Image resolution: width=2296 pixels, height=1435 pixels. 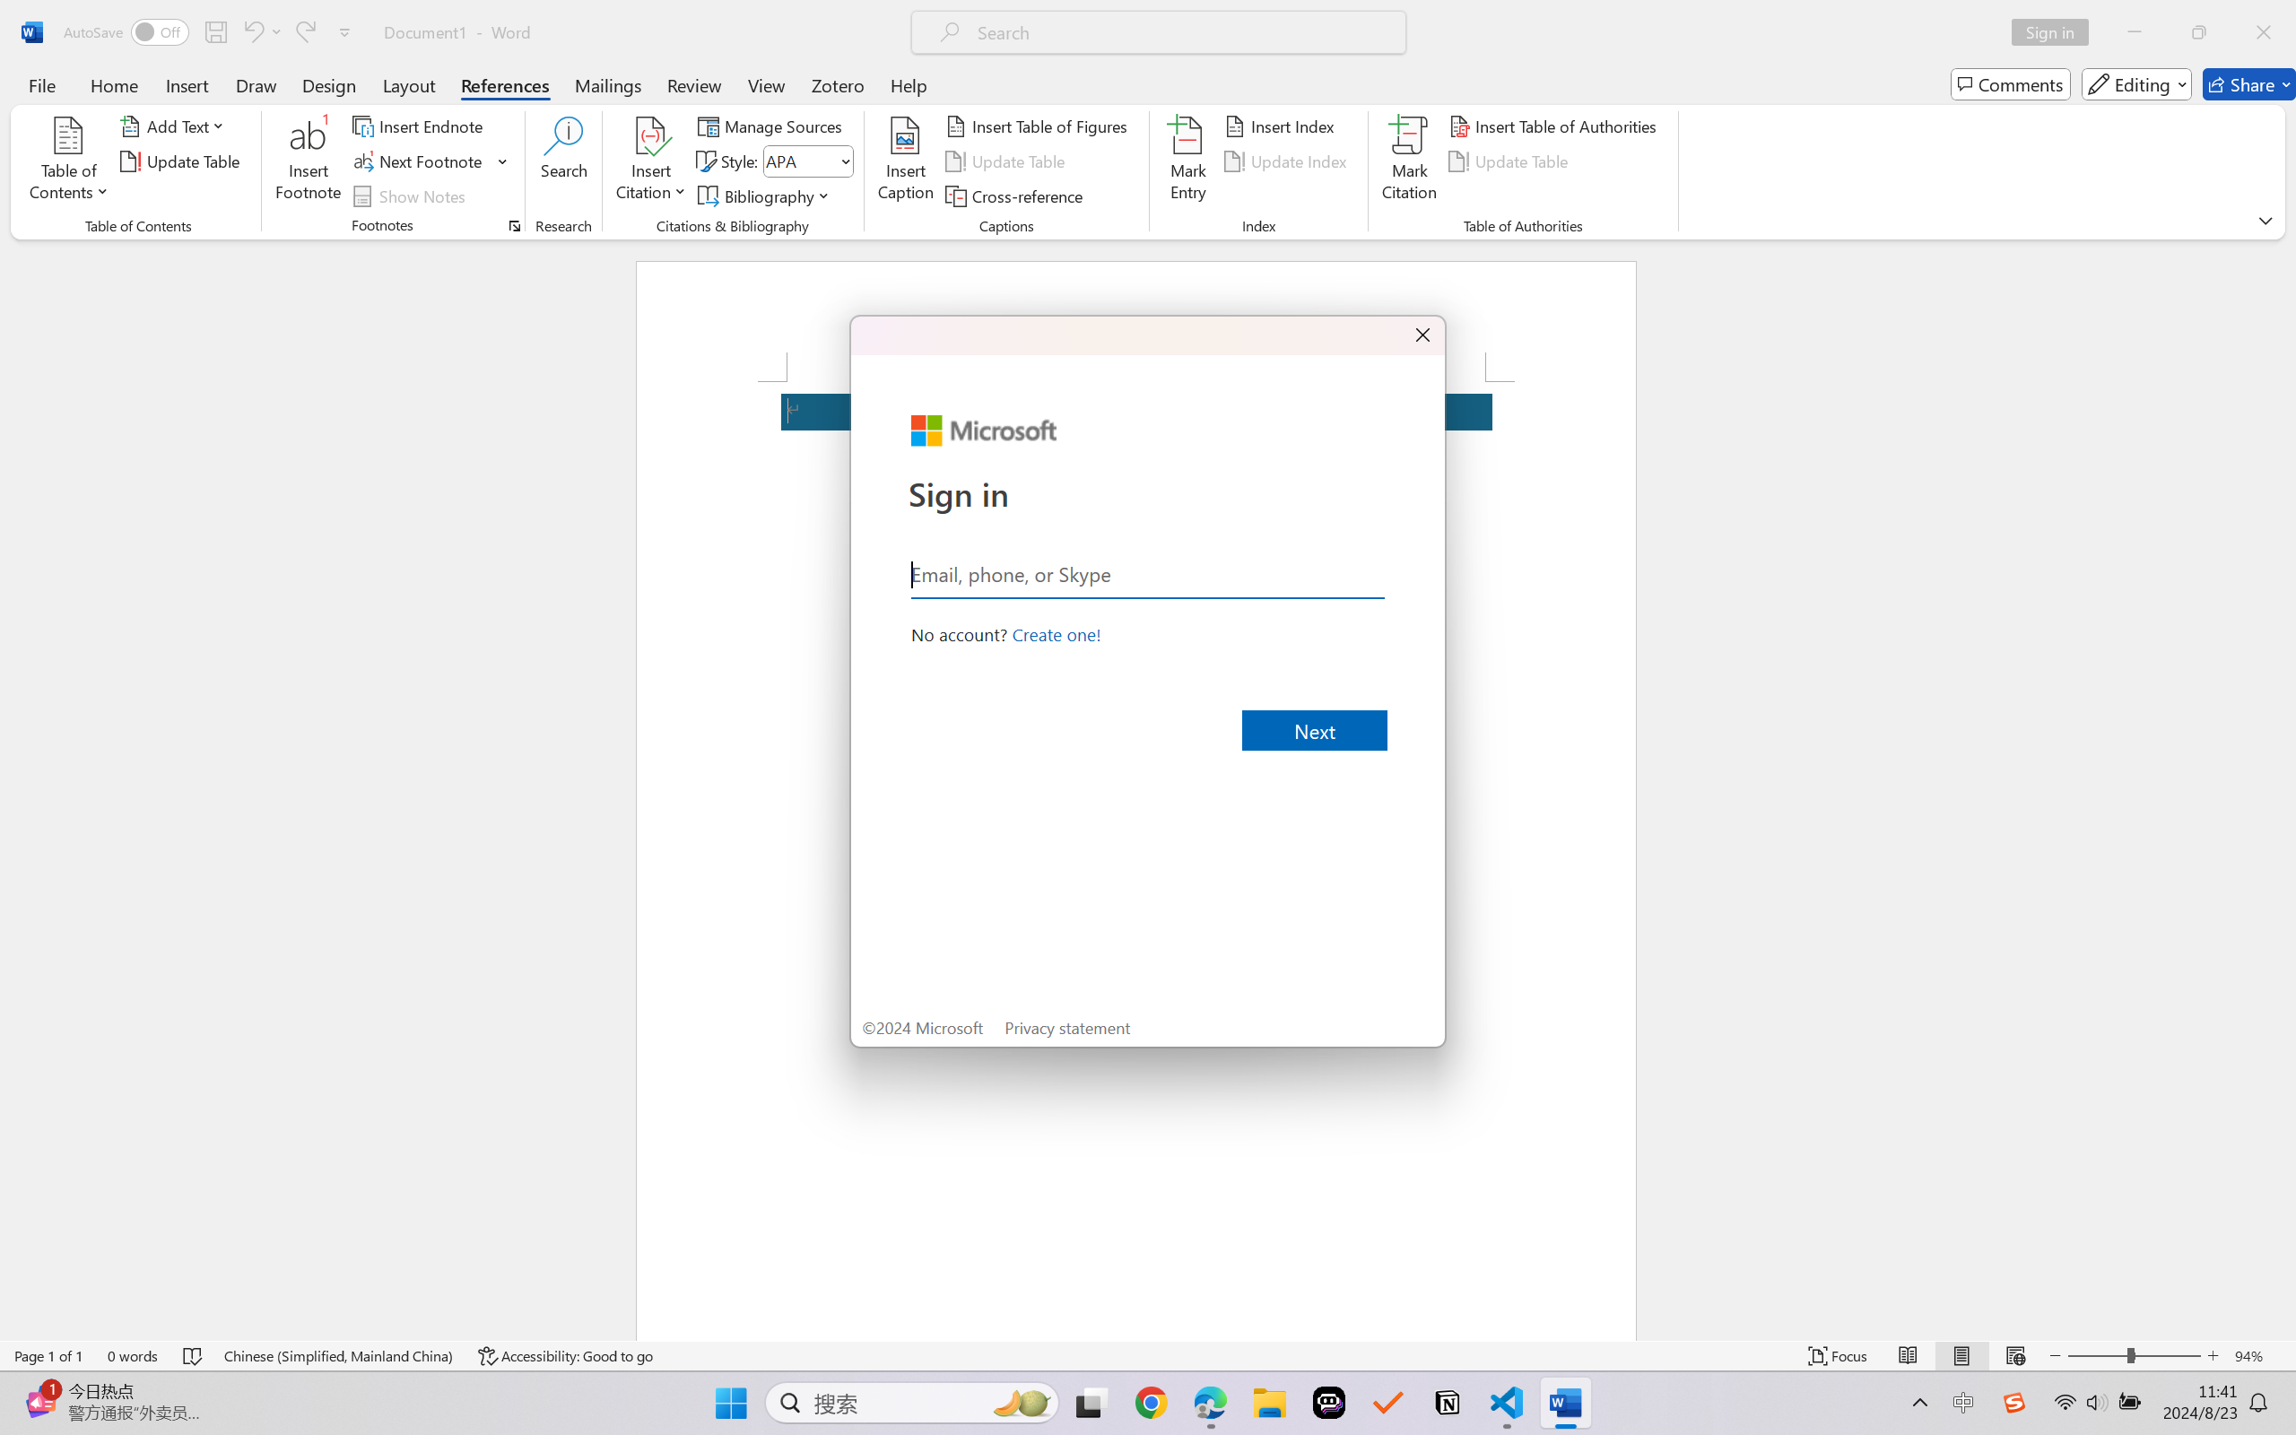 I want to click on Style, so click(x=800, y=161).